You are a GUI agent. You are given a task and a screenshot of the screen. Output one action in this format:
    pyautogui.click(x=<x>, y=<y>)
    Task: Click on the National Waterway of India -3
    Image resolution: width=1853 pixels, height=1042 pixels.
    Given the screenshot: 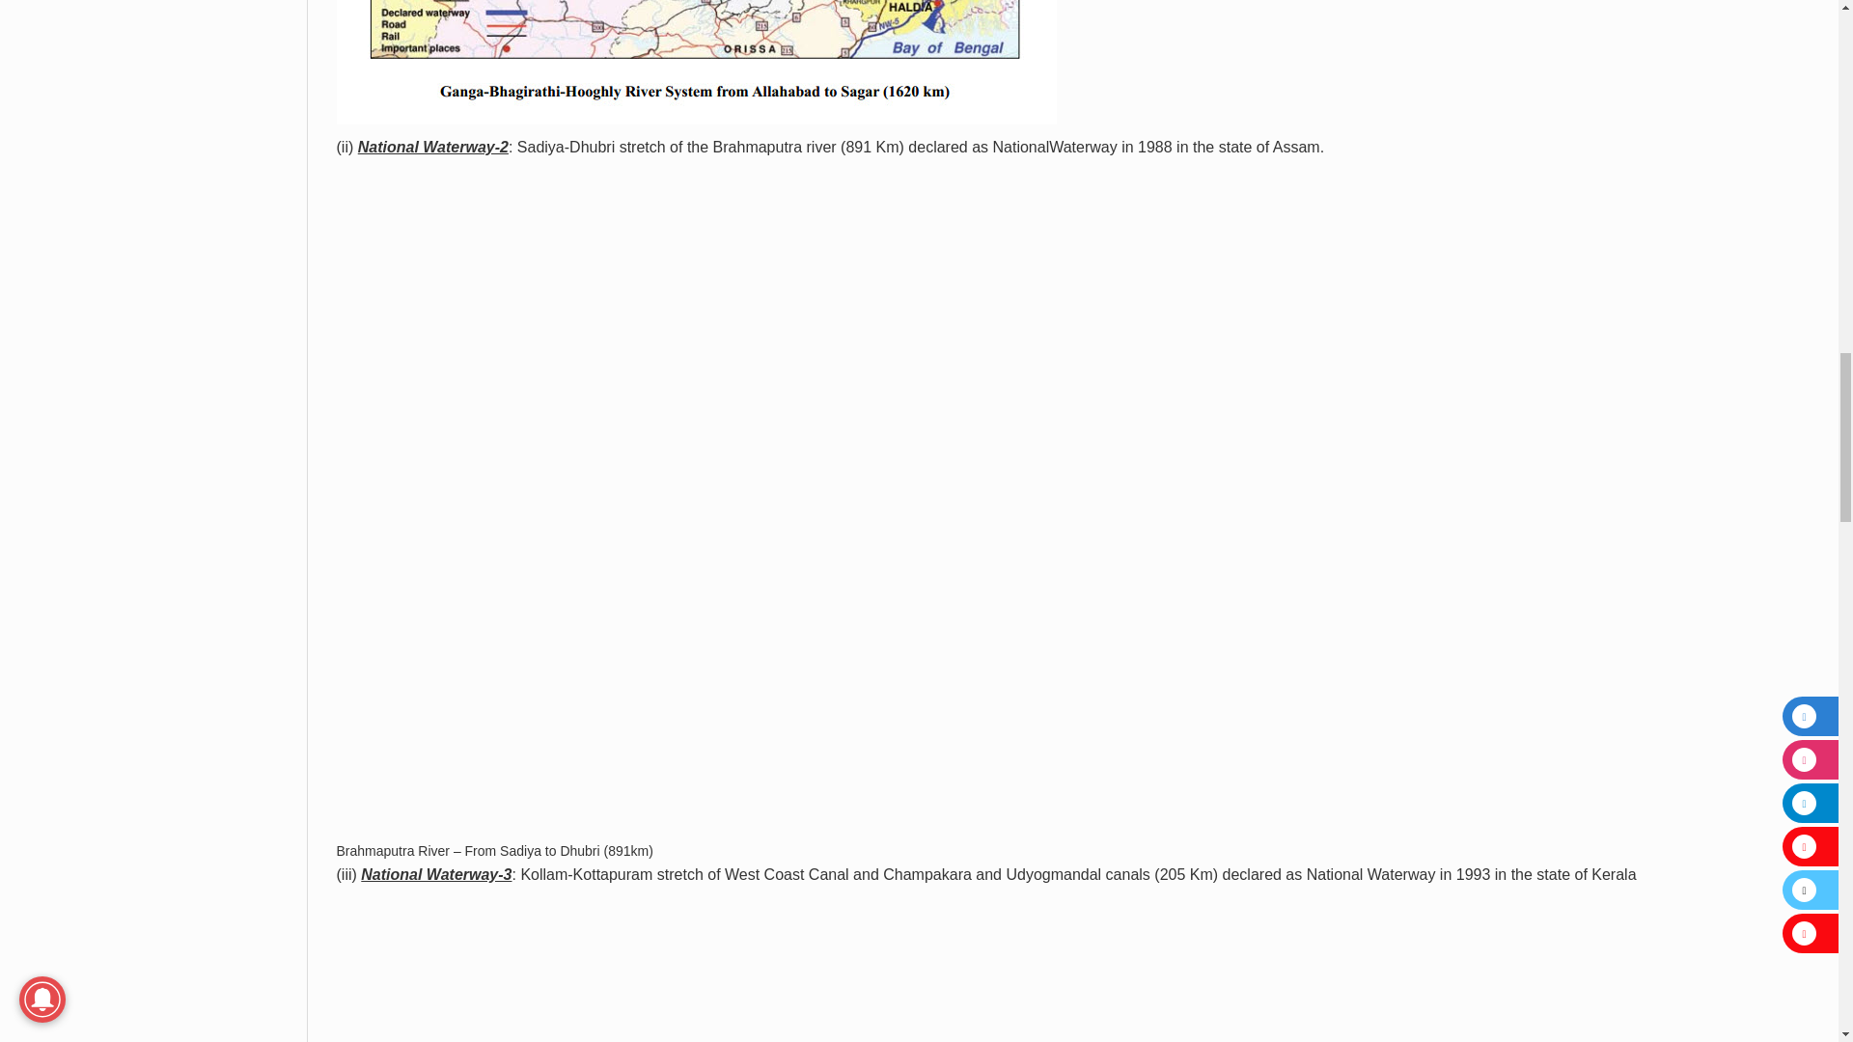 What is the action you would take?
    pyautogui.click(x=508, y=969)
    